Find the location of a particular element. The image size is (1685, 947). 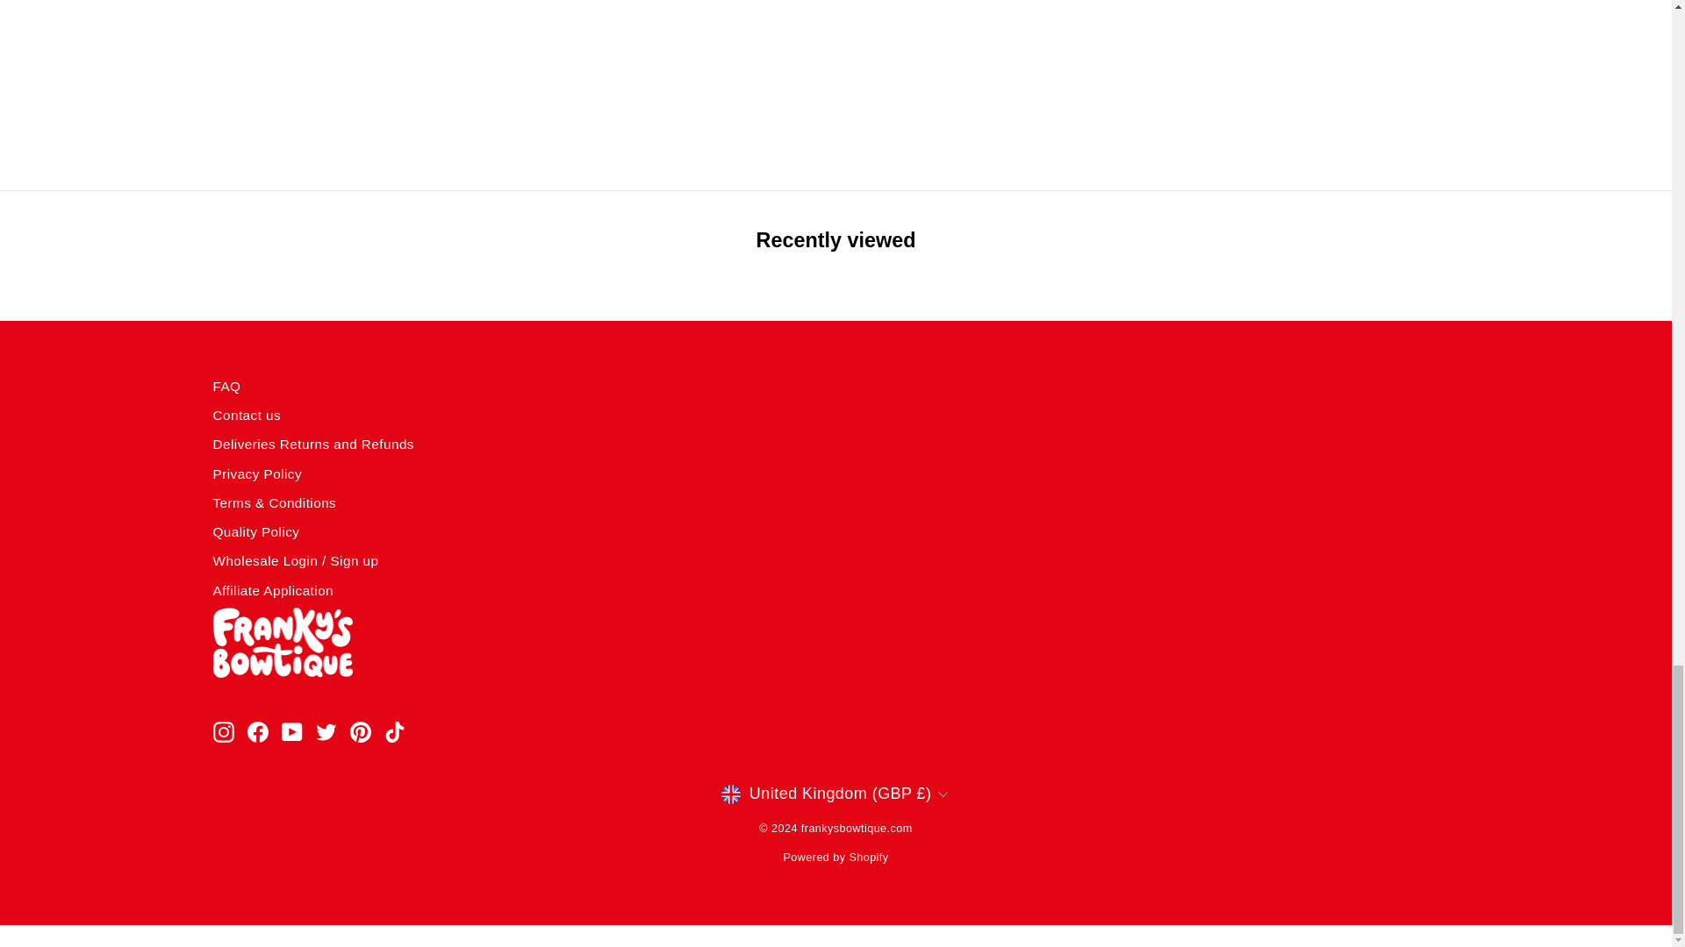

frankysbowtique.com on Facebook is located at coordinates (258, 731).